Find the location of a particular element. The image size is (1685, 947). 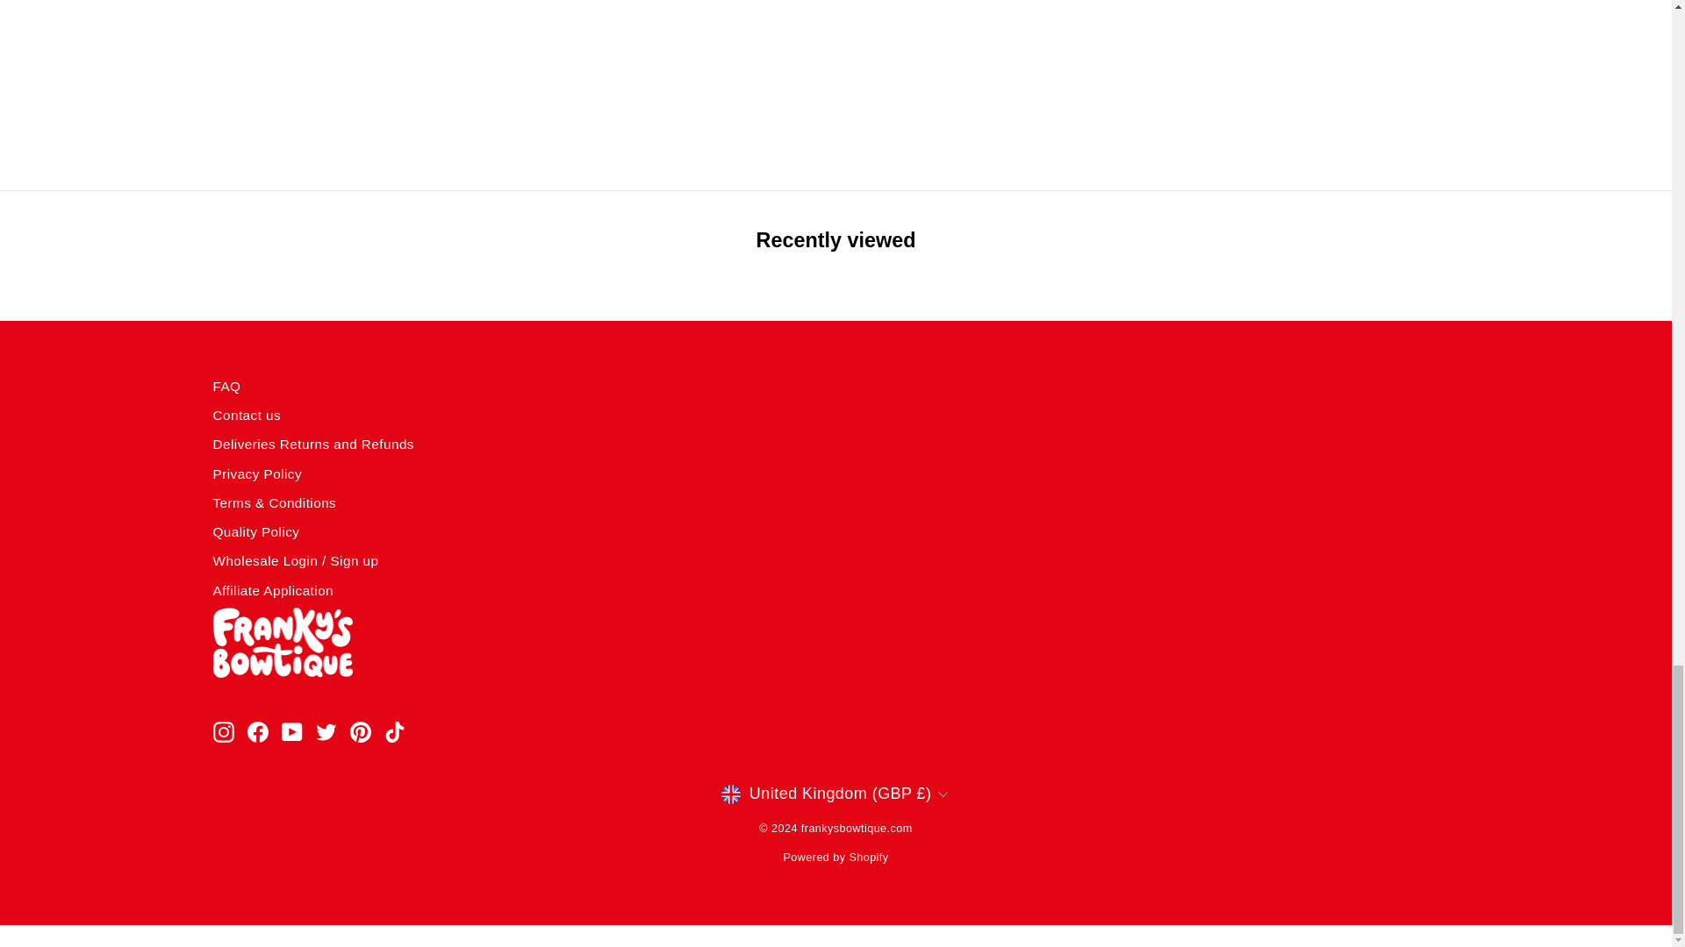

frankysbowtique.com on Facebook is located at coordinates (258, 731).